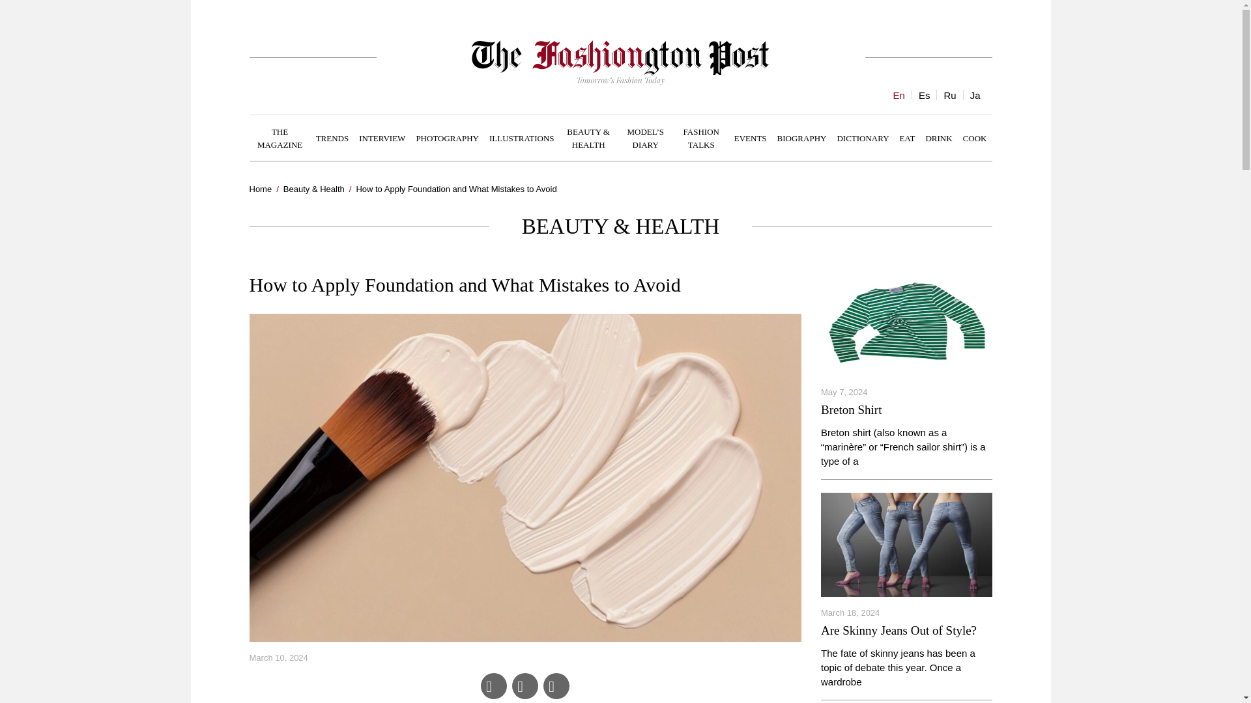  Describe the element at coordinates (701, 138) in the screenshot. I see `FASHION TALKS` at that location.